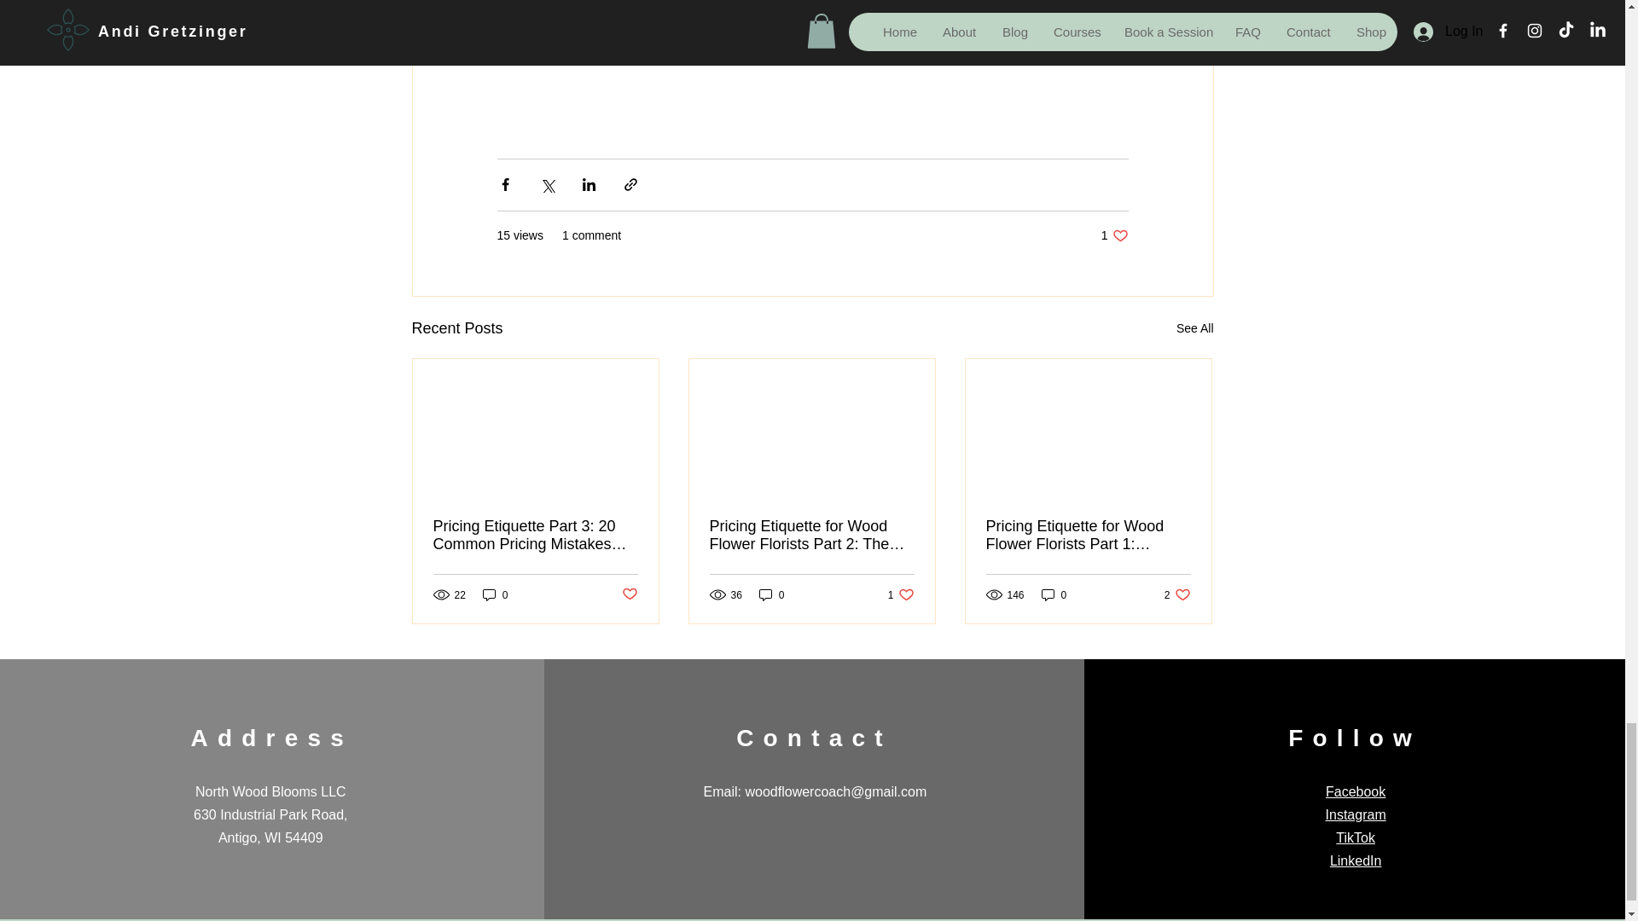 Image resolution: width=1638 pixels, height=921 pixels. I want to click on Post not marked as liked, so click(901, 594).